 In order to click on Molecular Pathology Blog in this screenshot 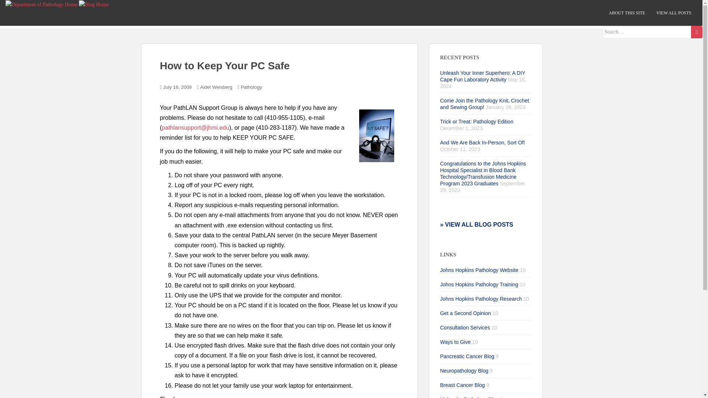, I will do `click(470, 397)`.